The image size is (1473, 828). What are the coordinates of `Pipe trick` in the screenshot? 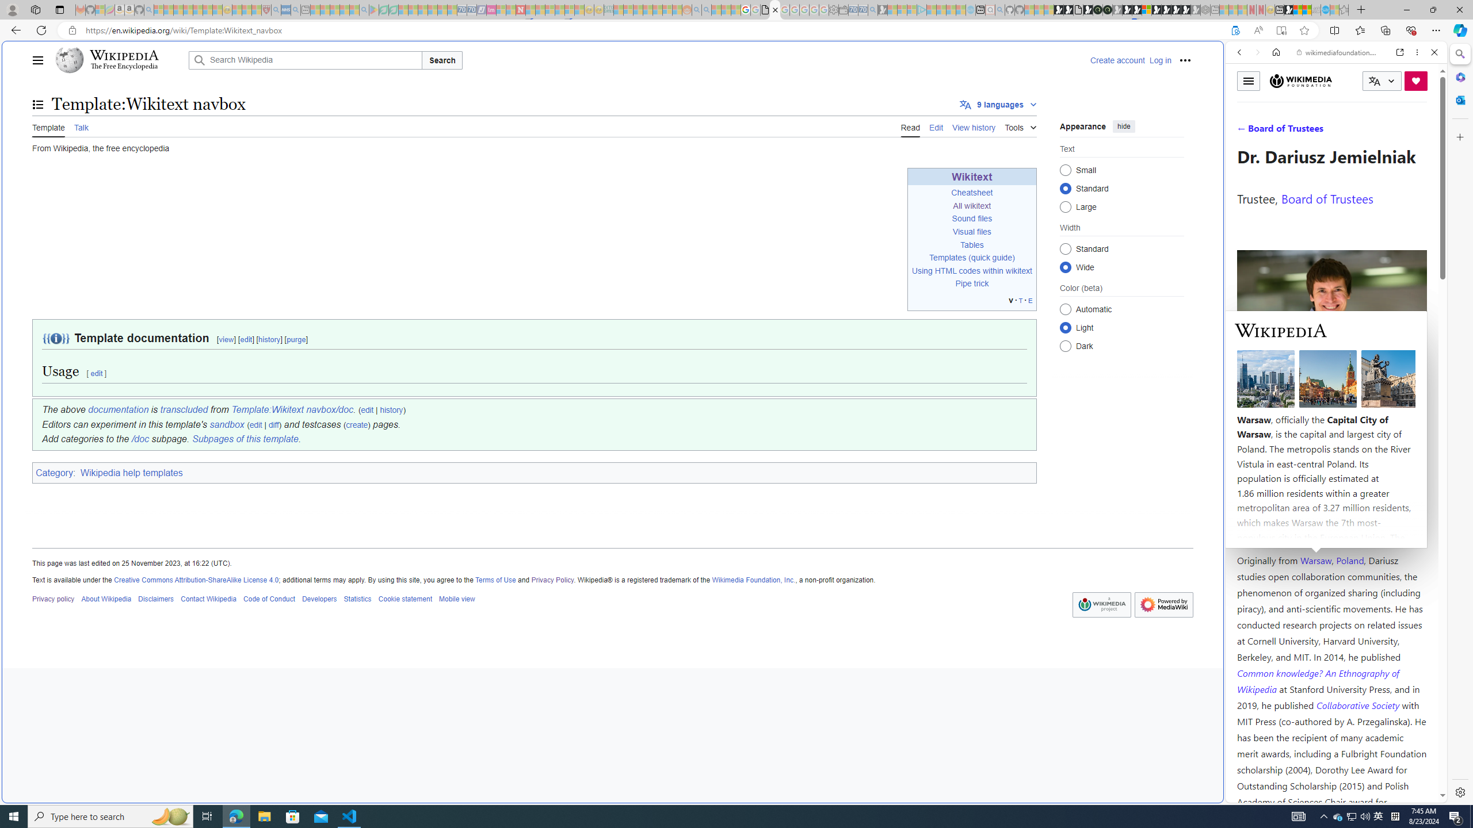 It's located at (971, 284).